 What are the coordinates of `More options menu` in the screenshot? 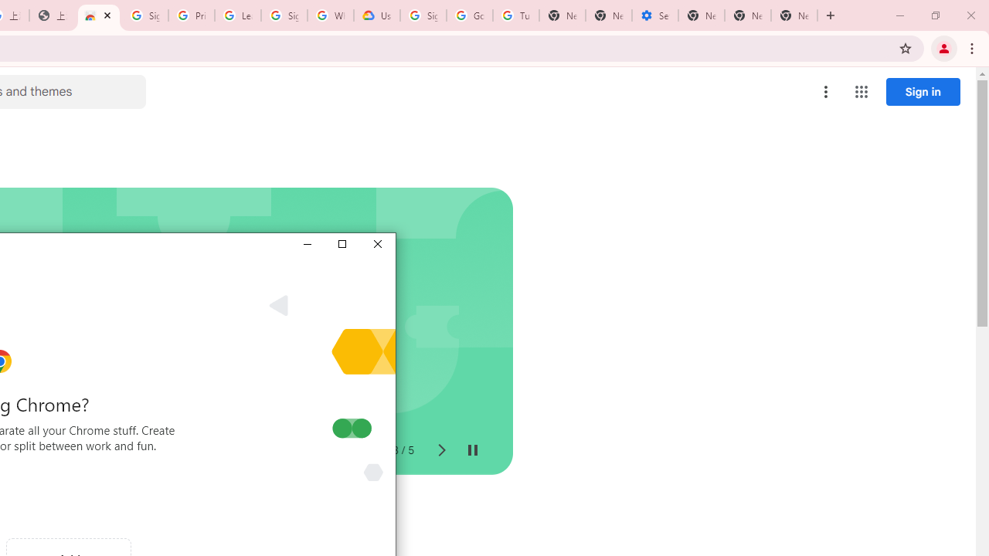 It's located at (826, 91).